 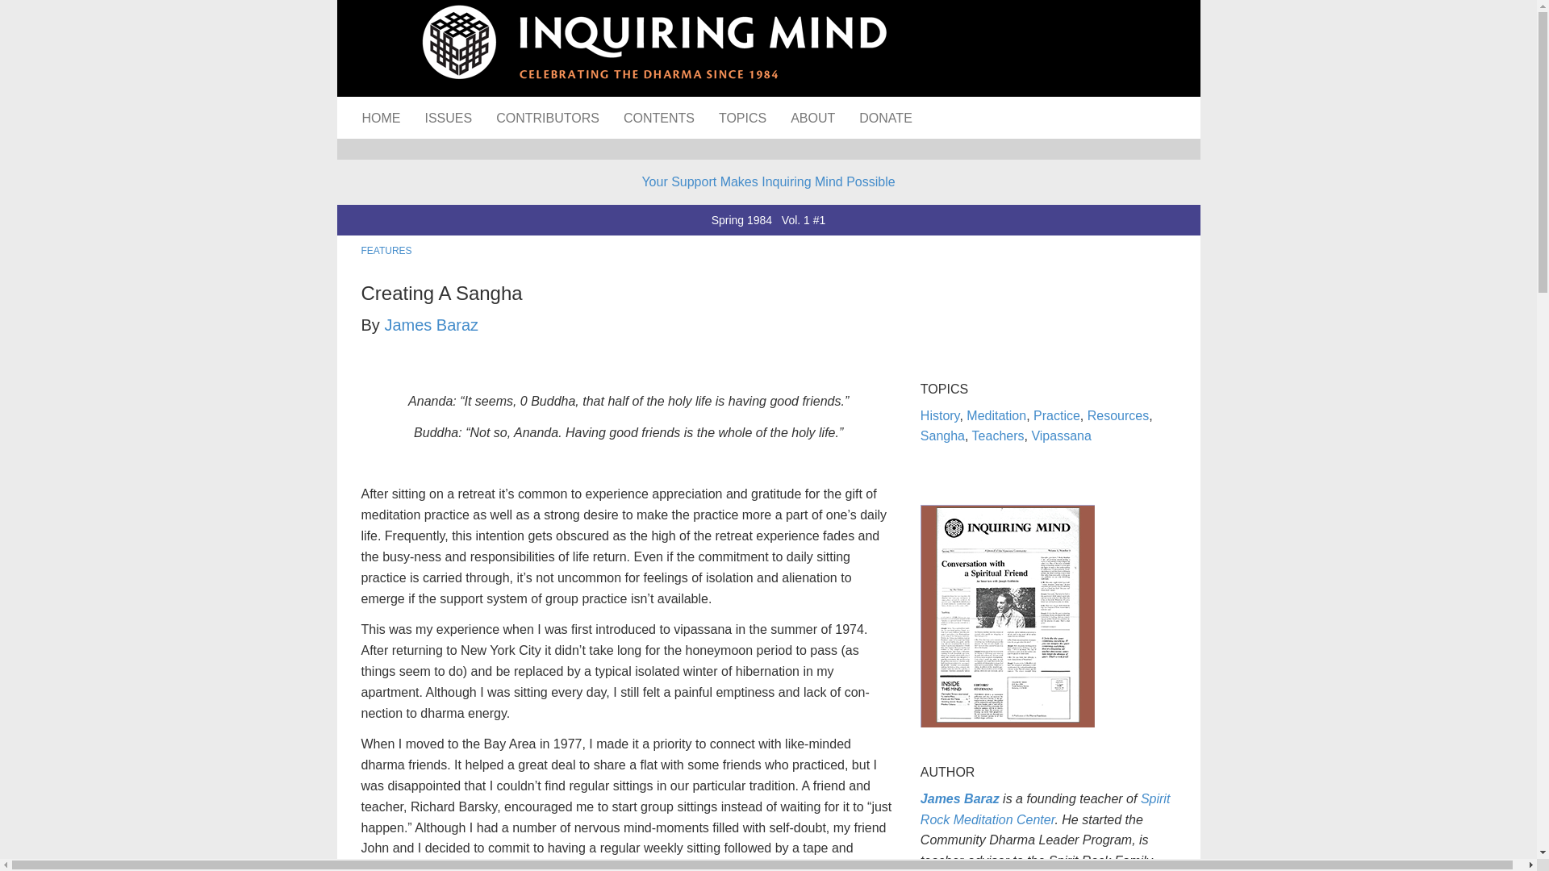 What do you see at coordinates (1056, 415) in the screenshot?
I see `Practice` at bounding box center [1056, 415].